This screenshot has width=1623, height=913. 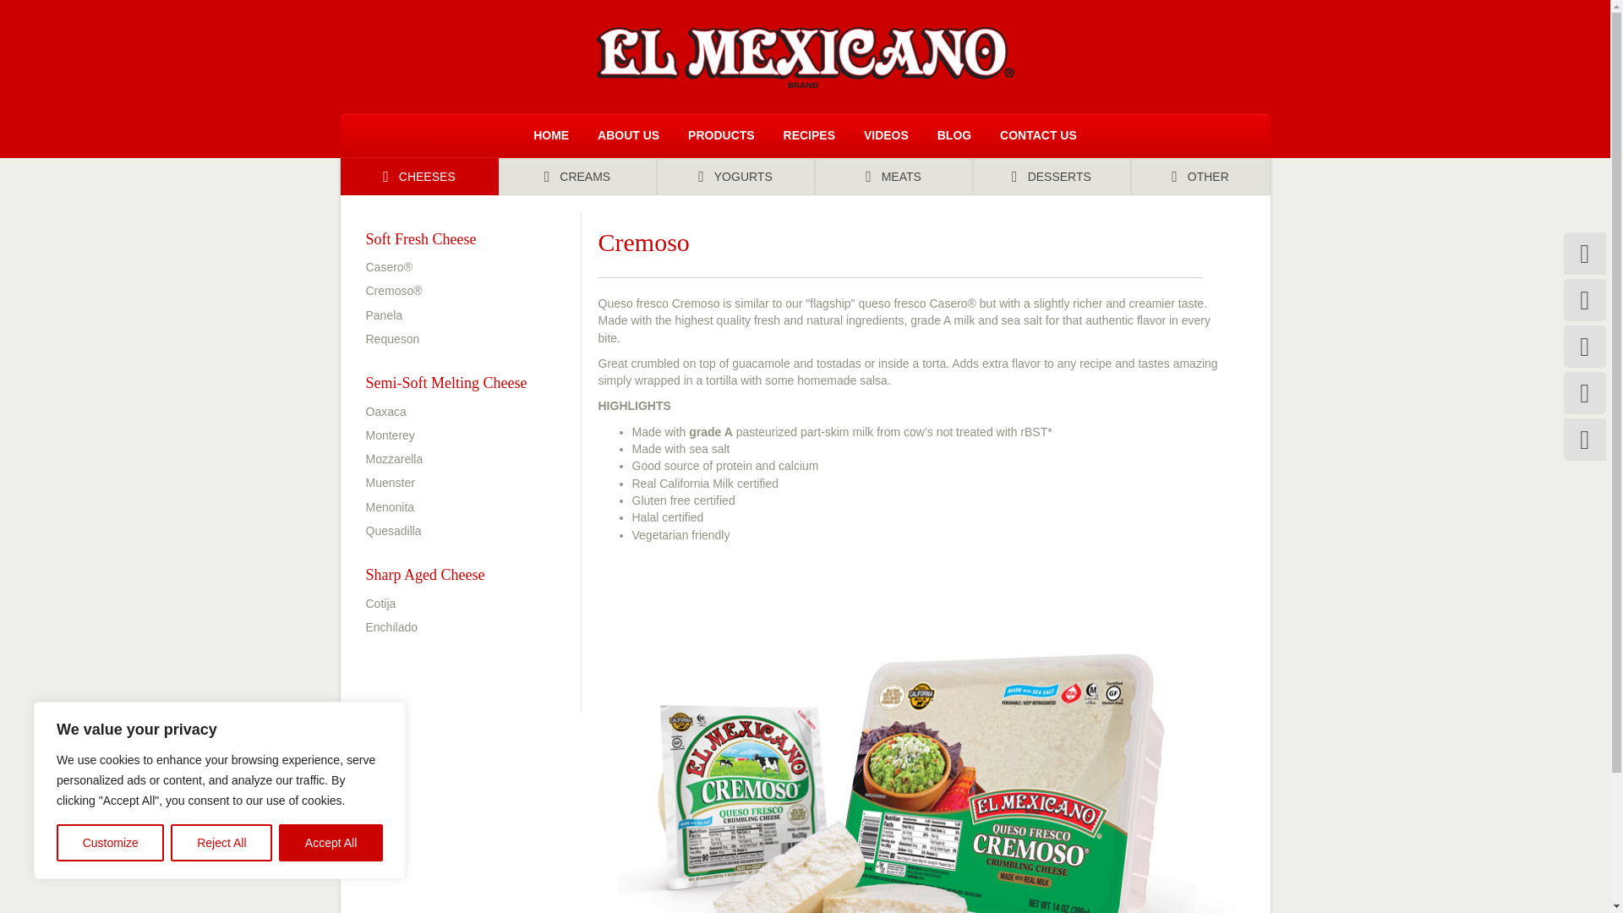 What do you see at coordinates (721, 135) in the screenshot?
I see `PRODUCTS` at bounding box center [721, 135].